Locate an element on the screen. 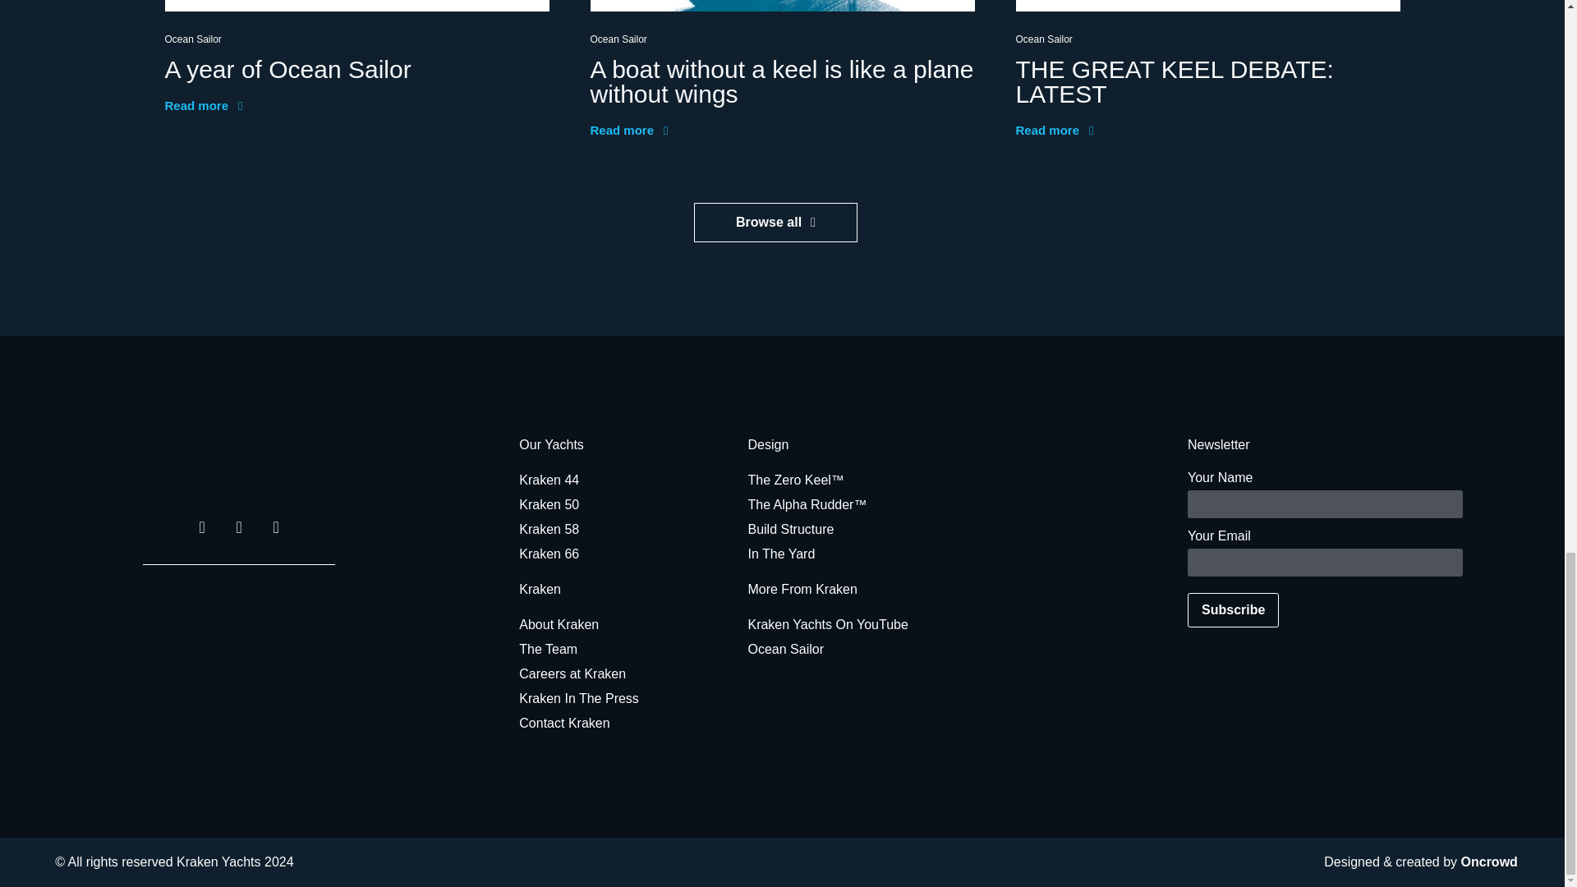 The image size is (1577, 887). A boat without a keel is like a plane without wings is located at coordinates (781, 81).